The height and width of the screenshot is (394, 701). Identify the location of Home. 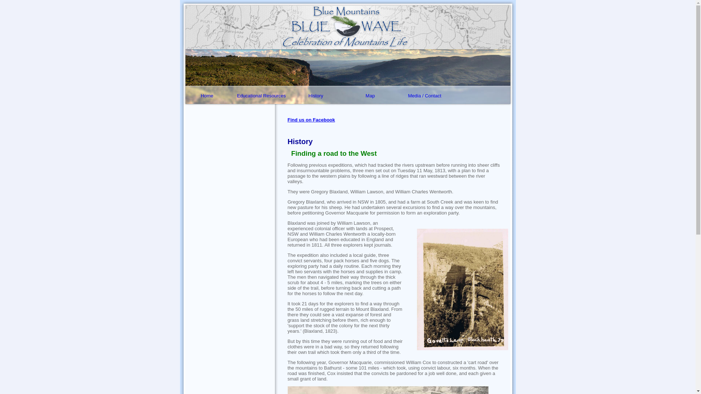
(207, 96).